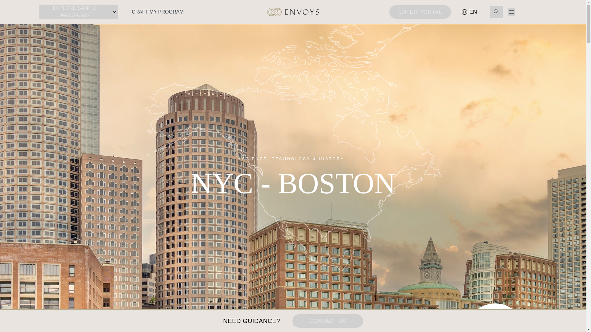  Describe the element at coordinates (79, 12) in the screenshot. I see `EXPLORE SAMPLE PROGRAMS` at that location.